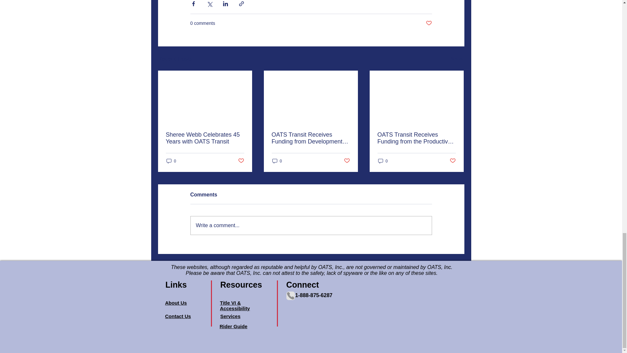 This screenshot has width=627, height=353. I want to click on 0, so click(171, 161).